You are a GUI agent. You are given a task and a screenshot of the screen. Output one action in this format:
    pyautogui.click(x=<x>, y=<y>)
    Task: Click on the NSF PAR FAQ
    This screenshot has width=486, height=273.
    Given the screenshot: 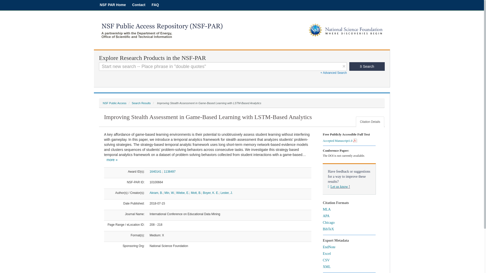 What is the action you would take?
    pyautogui.click(x=155, y=5)
    